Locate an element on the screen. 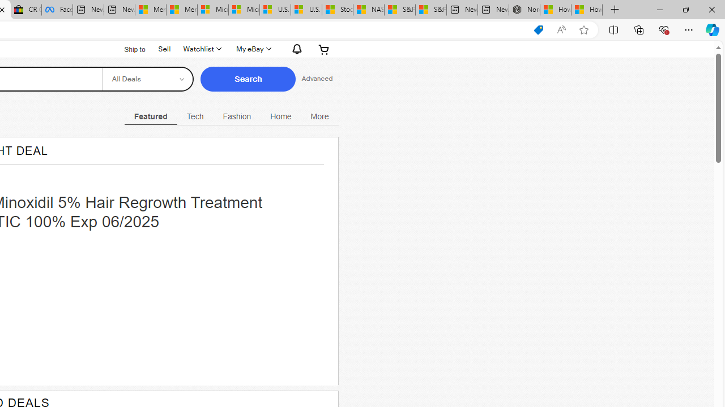 This screenshot has width=725, height=407. Tech is located at coordinates (195, 116).